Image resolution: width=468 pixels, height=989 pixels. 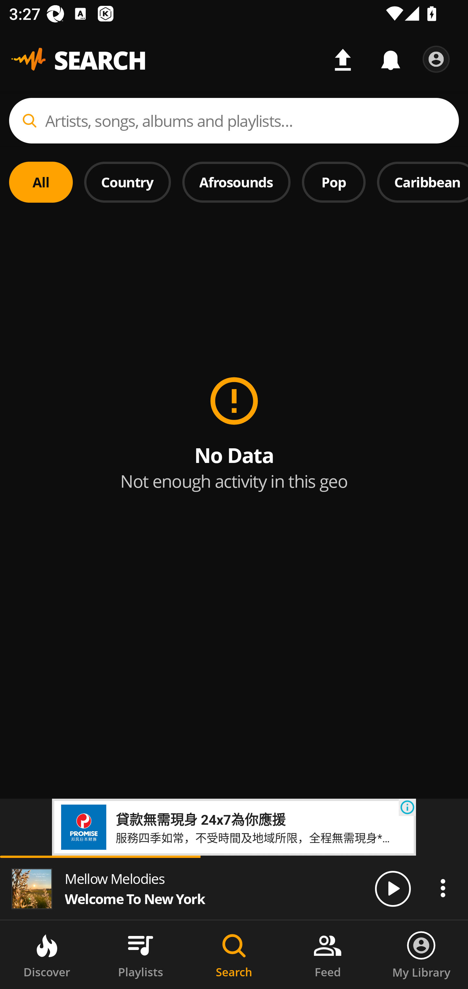 I want to click on Settings, so click(x=436, y=59).